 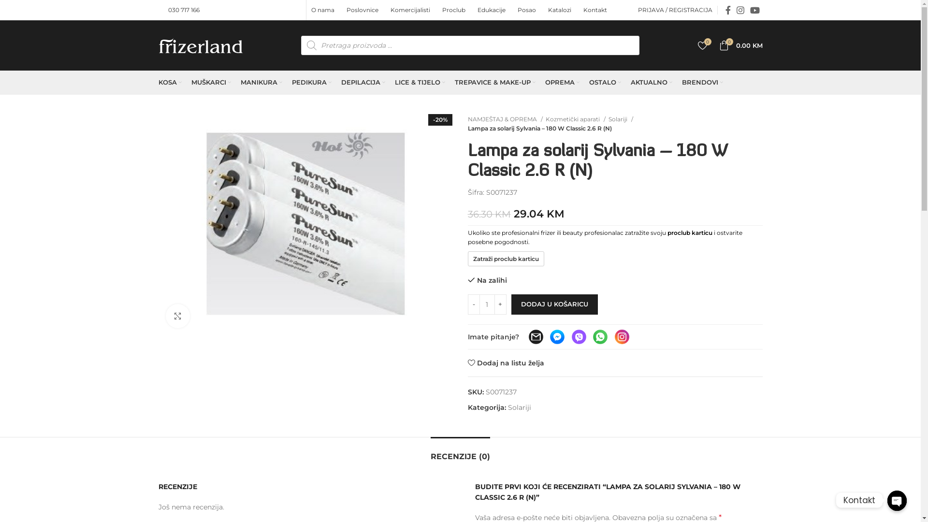 I want to click on O nama, so click(x=324, y=10).